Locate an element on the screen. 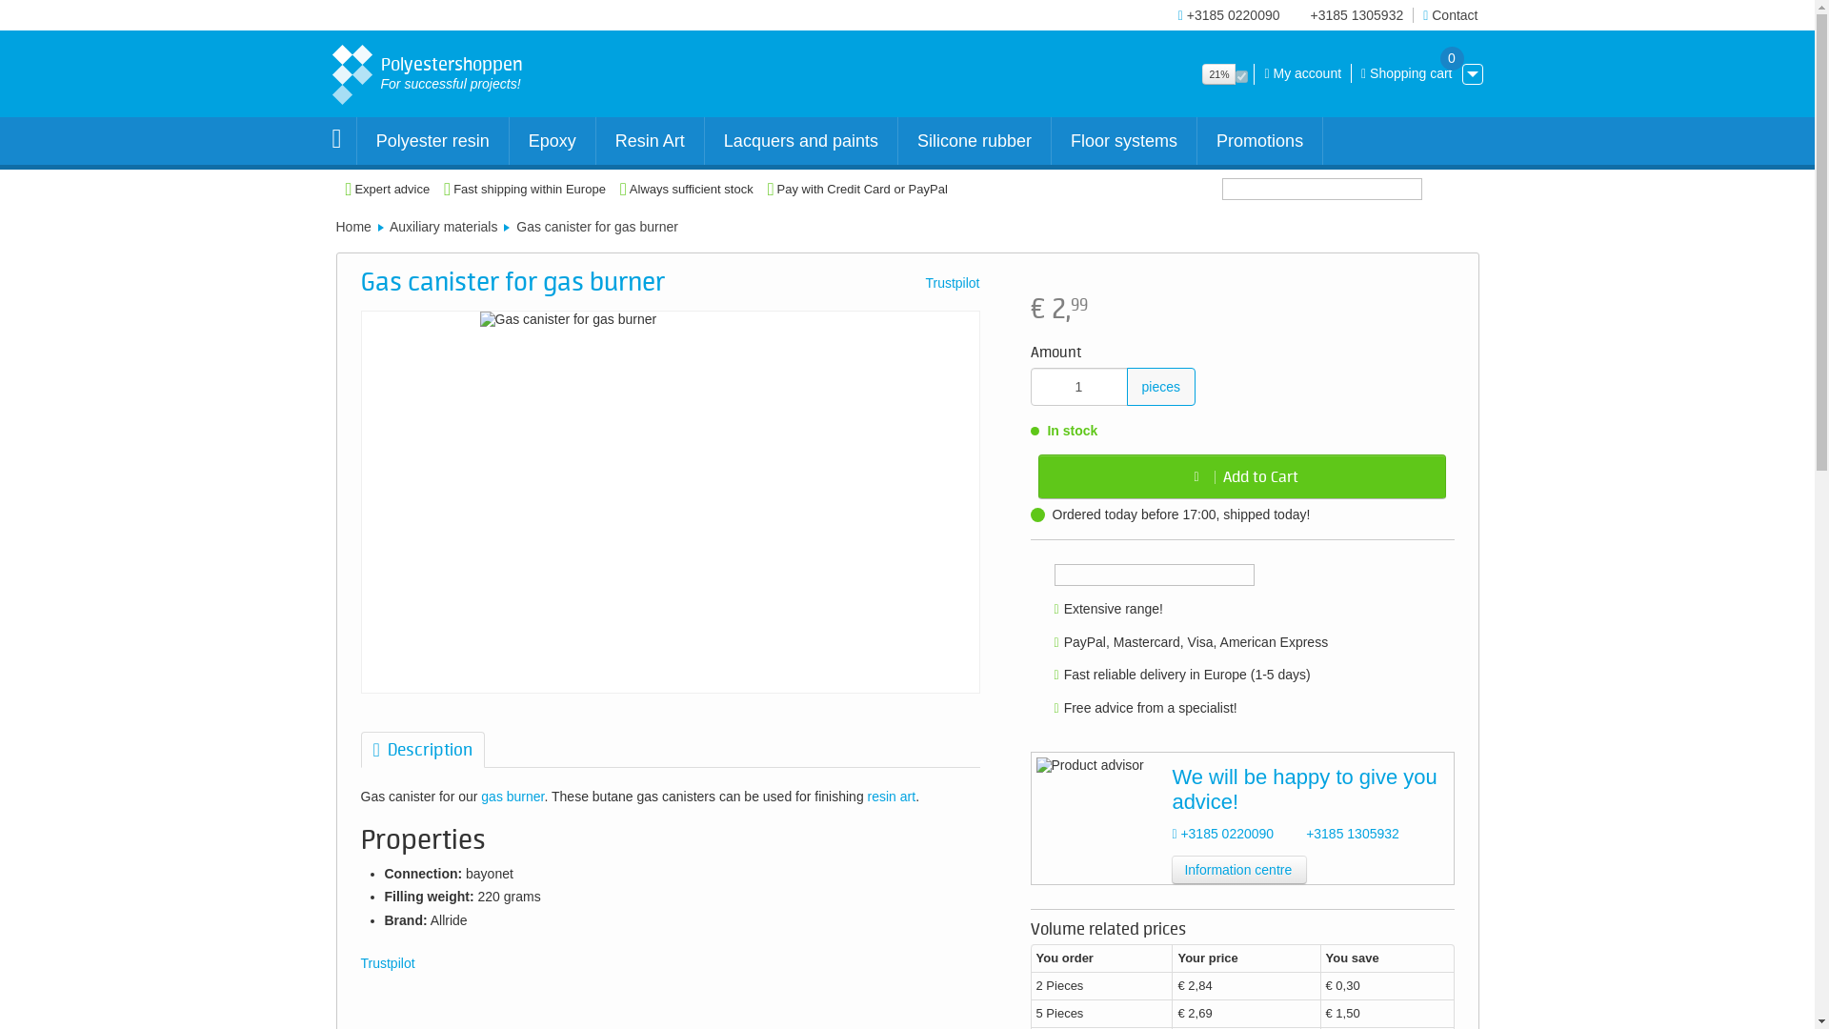 This screenshot has height=1029, width=1829. 1 is located at coordinates (1079, 386).